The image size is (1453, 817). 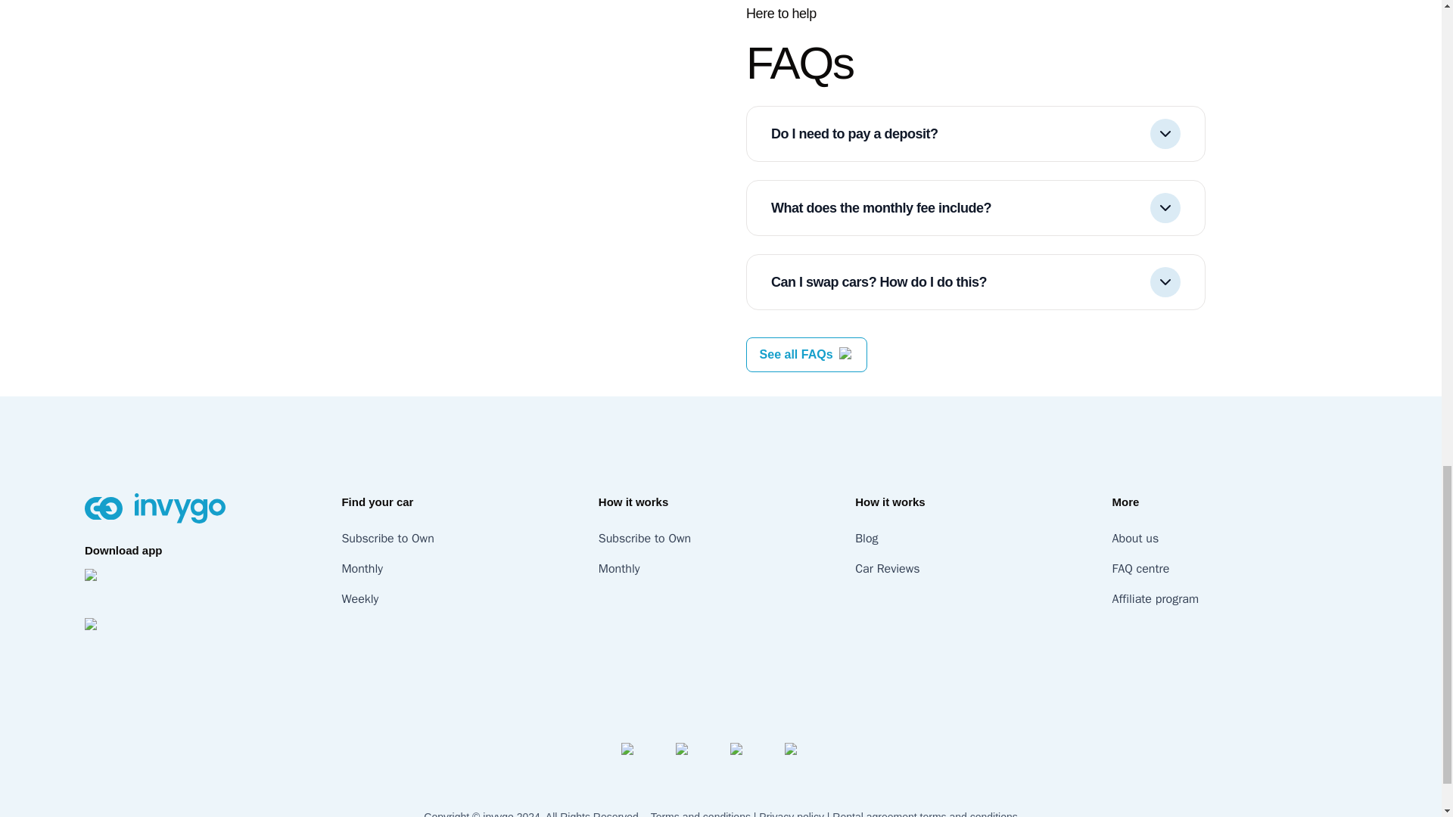 What do you see at coordinates (887, 569) in the screenshot?
I see `Car Reviews` at bounding box center [887, 569].